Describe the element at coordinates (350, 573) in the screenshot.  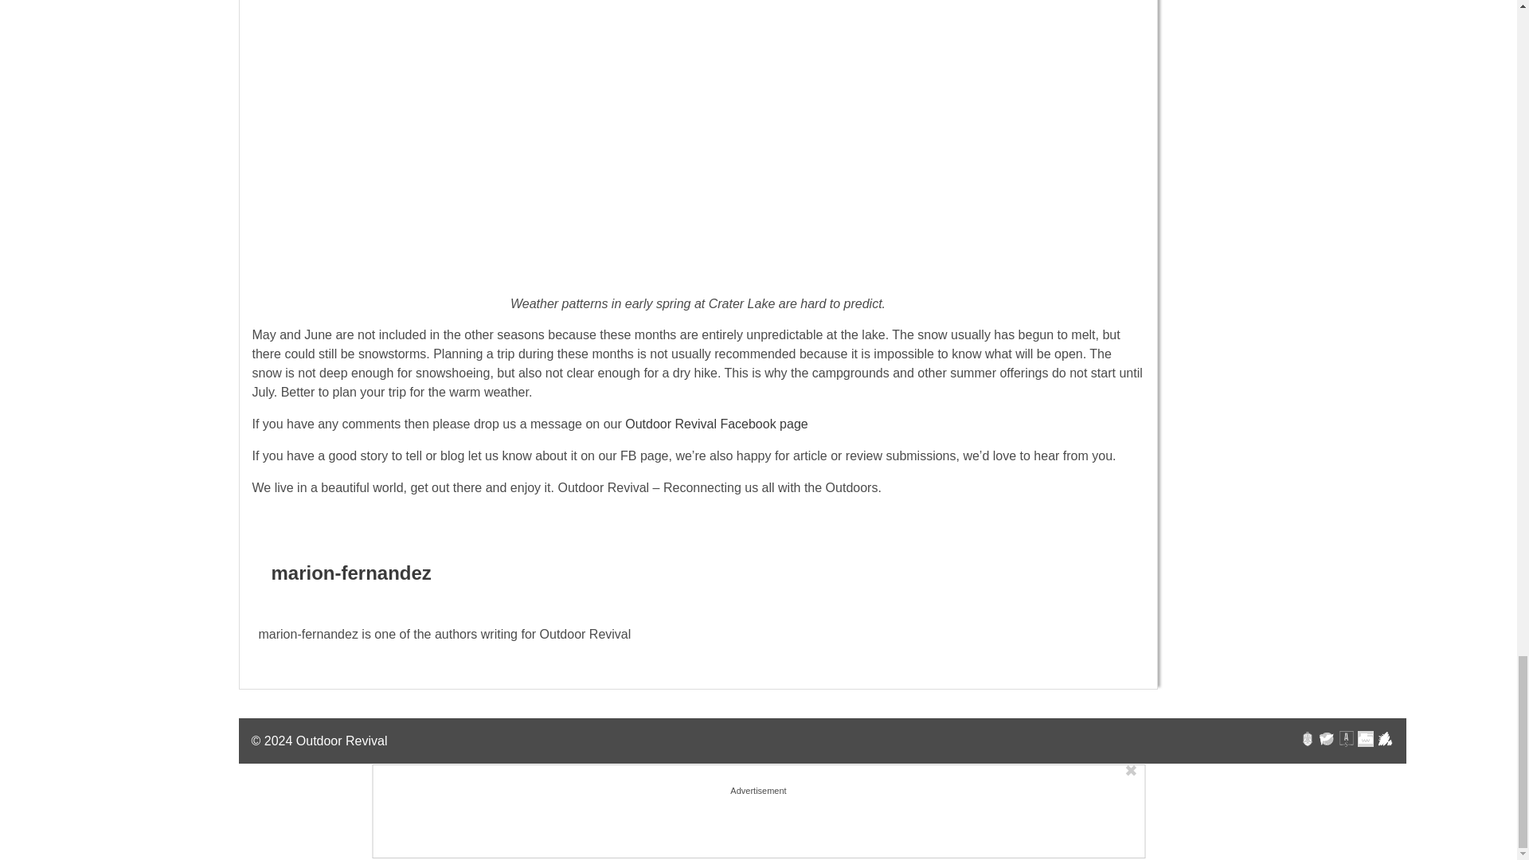
I see `marion-fernandez` at that location.